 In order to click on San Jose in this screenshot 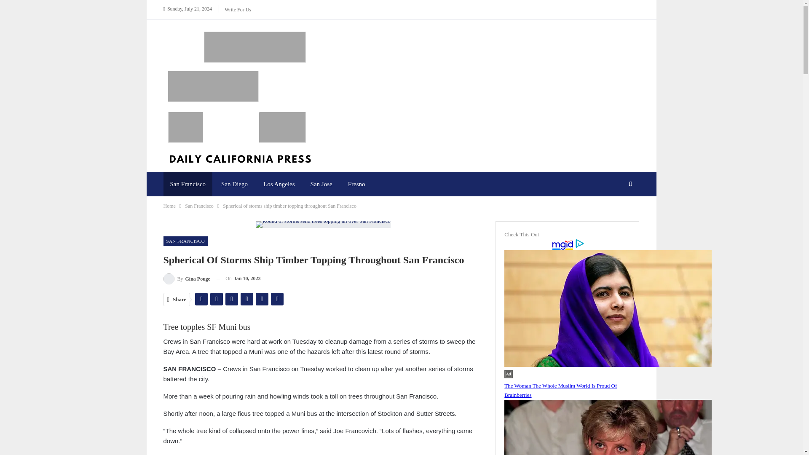, I will do `click(321, 184)`.